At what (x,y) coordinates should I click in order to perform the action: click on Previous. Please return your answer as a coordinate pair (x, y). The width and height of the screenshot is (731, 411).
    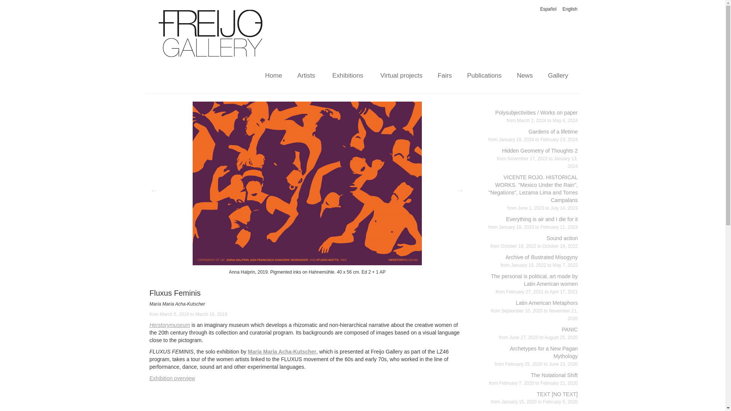
    Looking at the image, I should click on (154, 190).